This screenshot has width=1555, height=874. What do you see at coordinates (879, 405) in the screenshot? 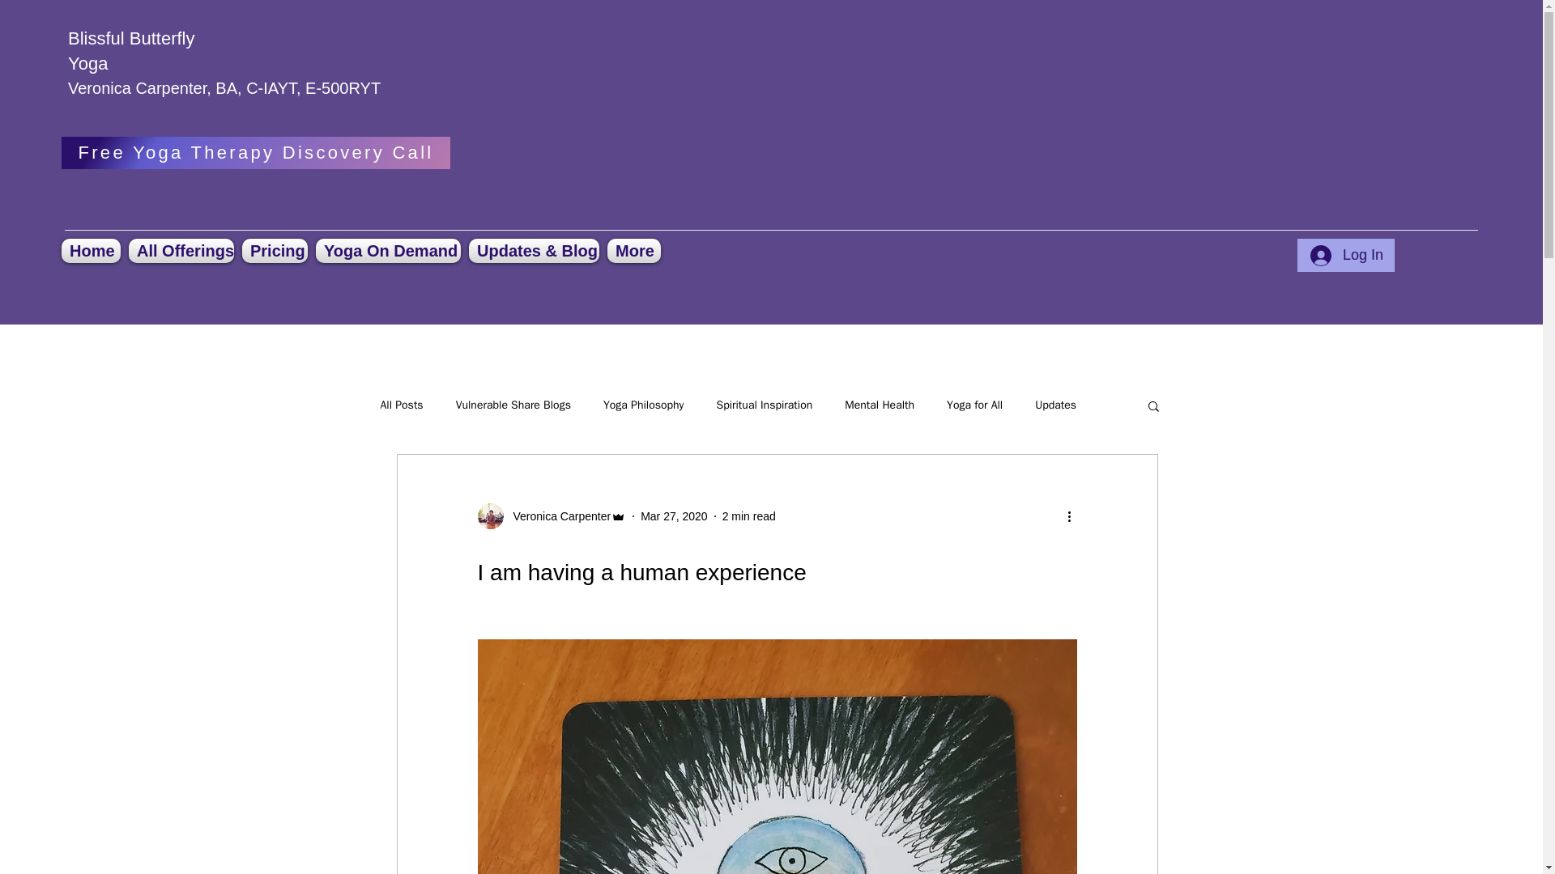
I see `Mental Health` at bounding box center [879, 405].